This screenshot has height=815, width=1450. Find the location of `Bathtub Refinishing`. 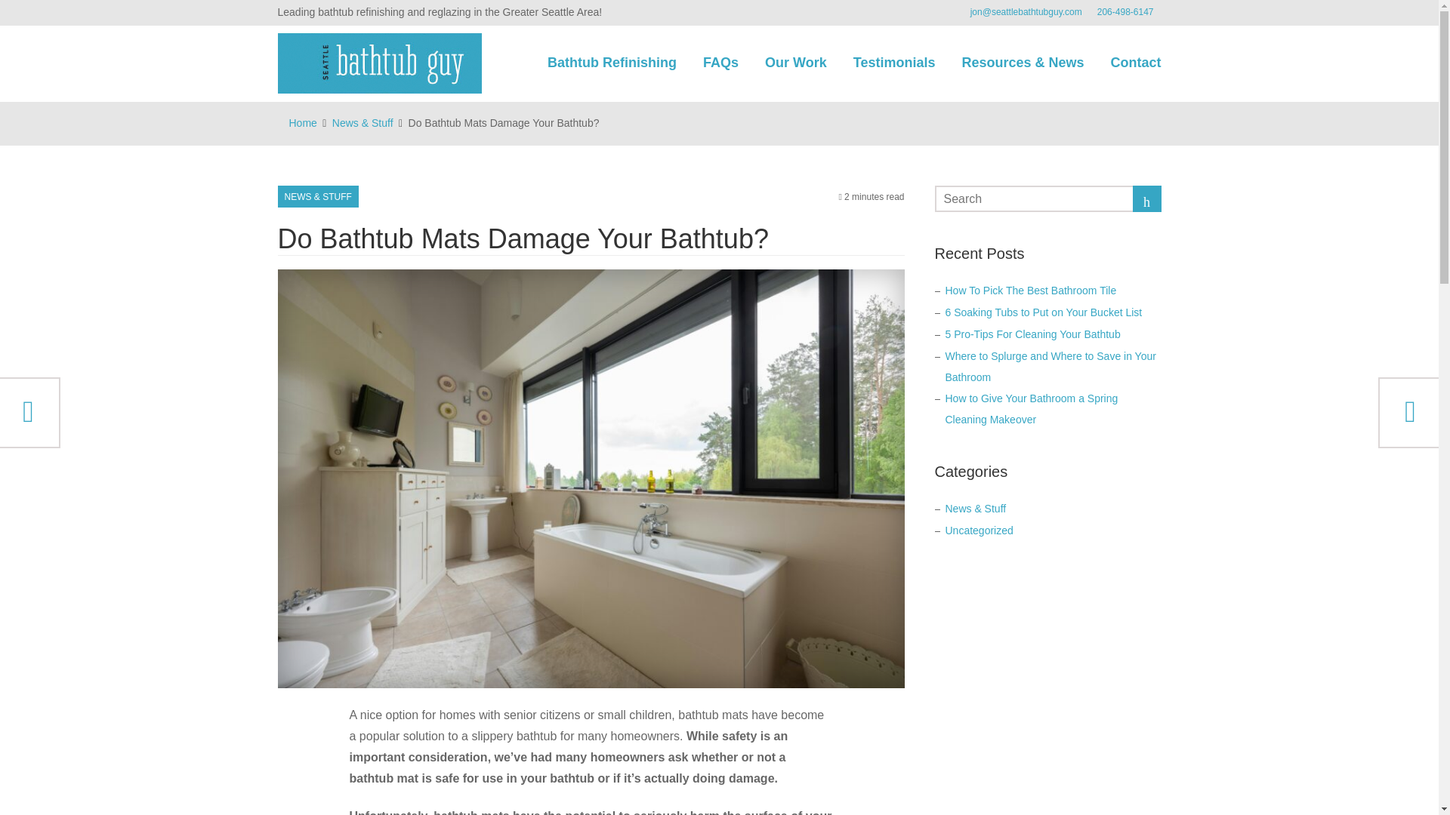

Bathtub Refinishing is located at coordinates (612, 63).